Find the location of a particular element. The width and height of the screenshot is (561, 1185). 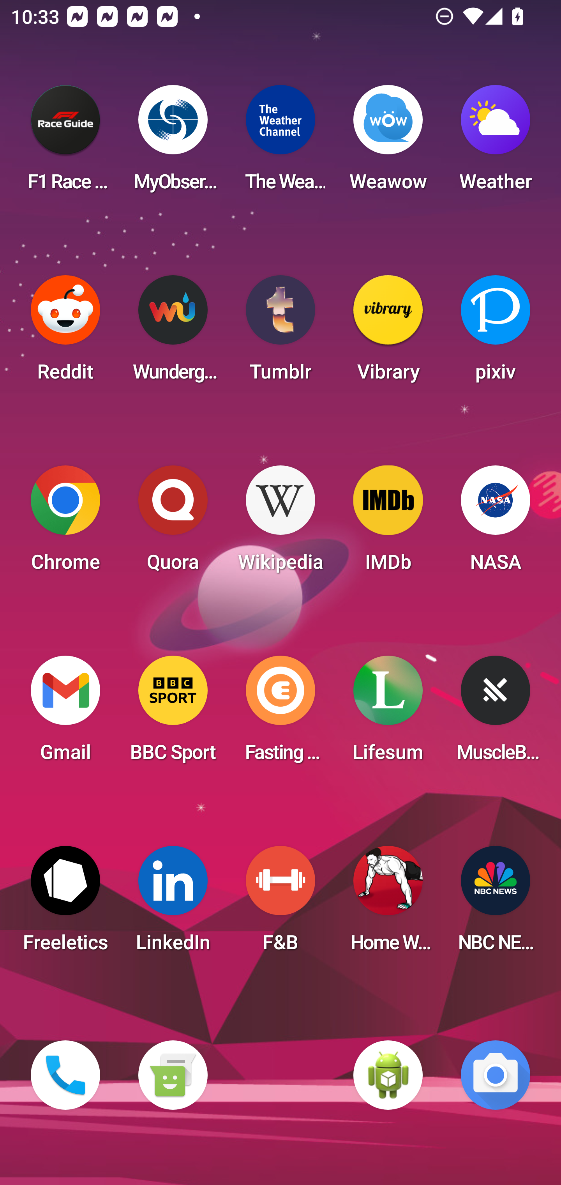

Home Workout is located at coordinates (388, 904).